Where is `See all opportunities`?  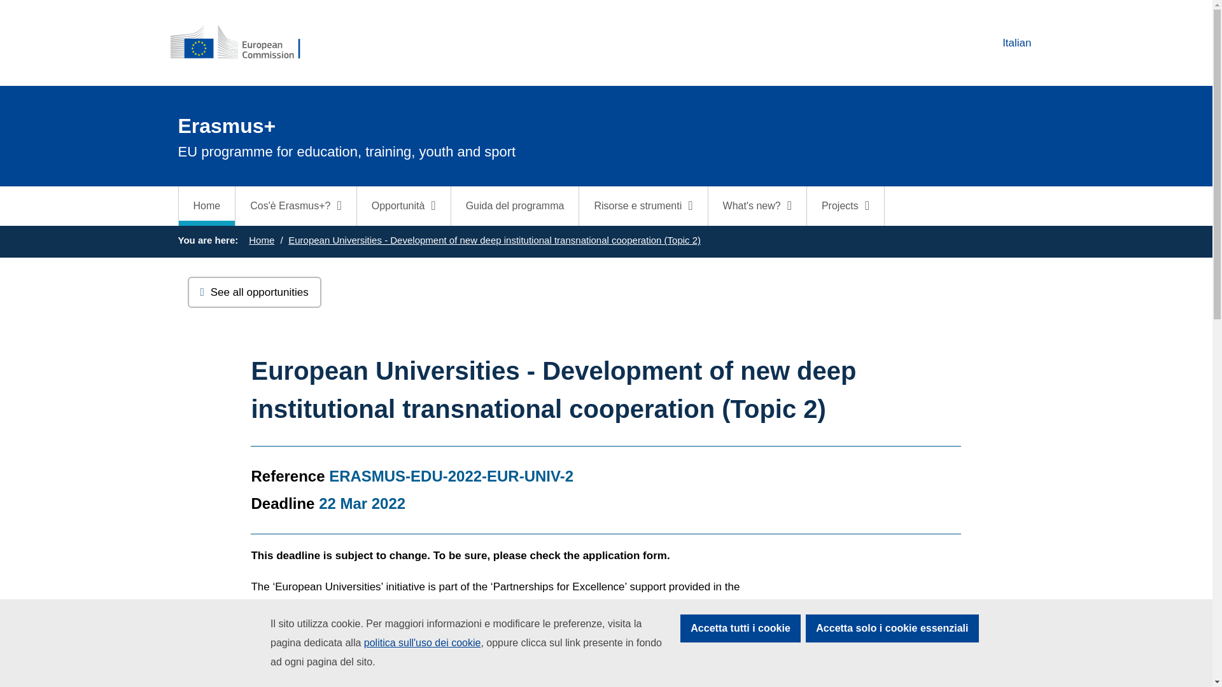 See all opportunities is located at coordinates (253, 293).